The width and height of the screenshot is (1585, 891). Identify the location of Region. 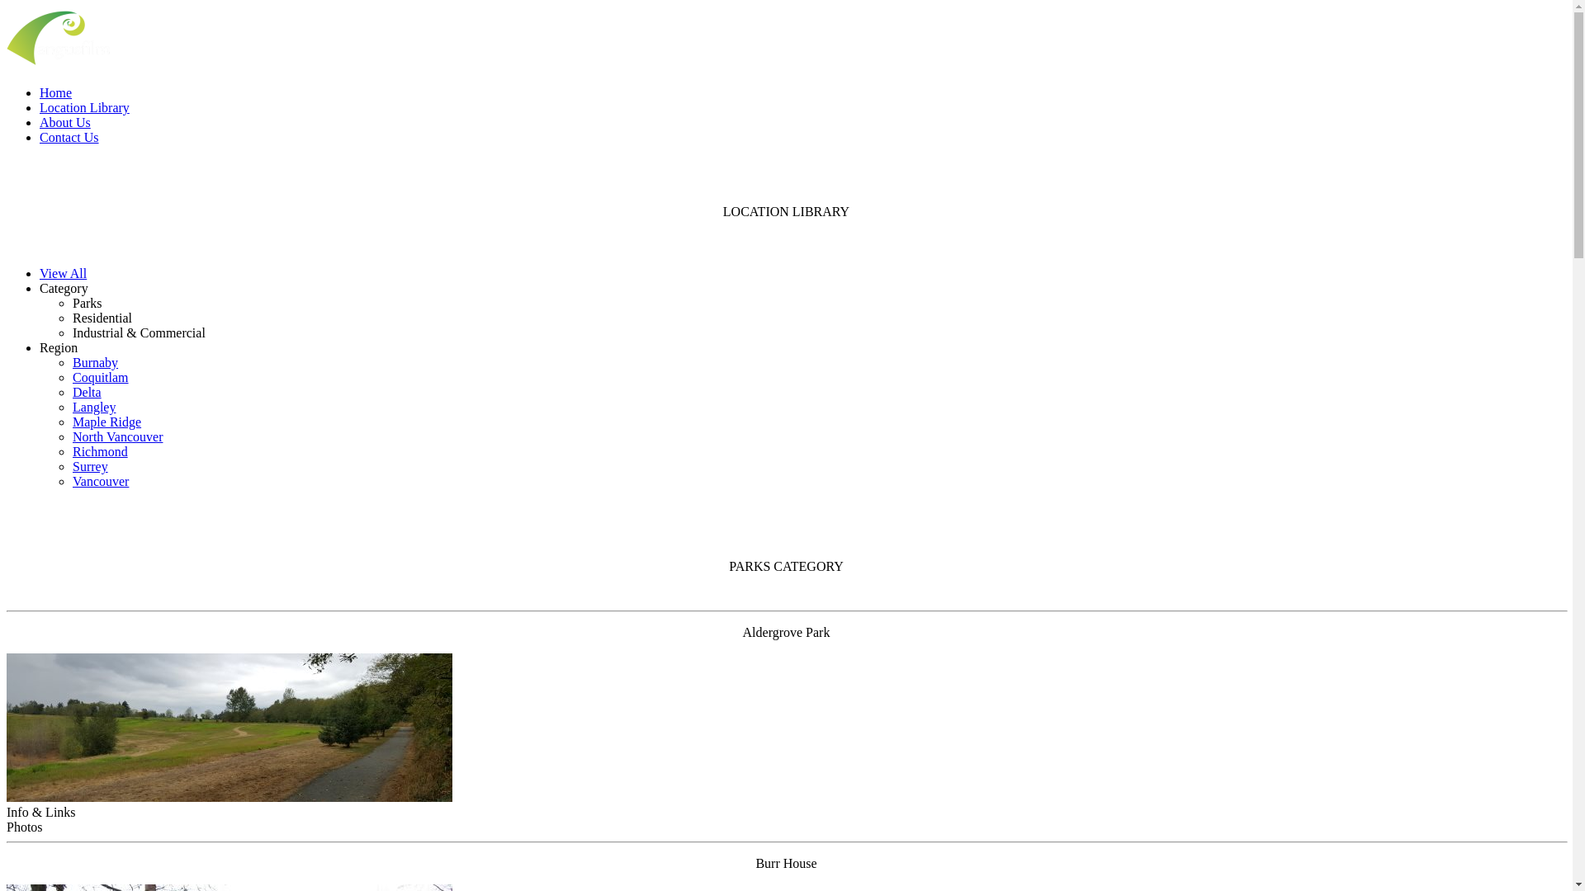
(59, 348).